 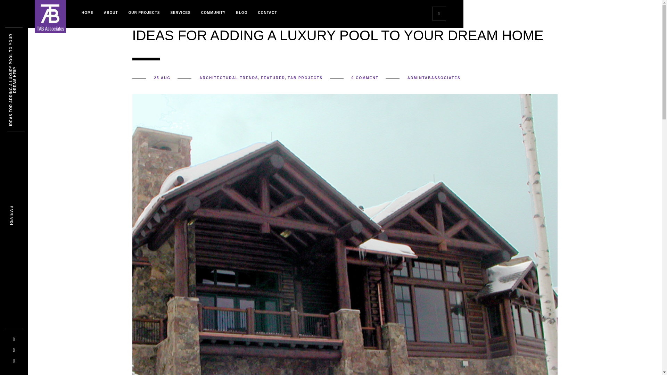 I want to click on FEATURED, so click(x=273, y=78).